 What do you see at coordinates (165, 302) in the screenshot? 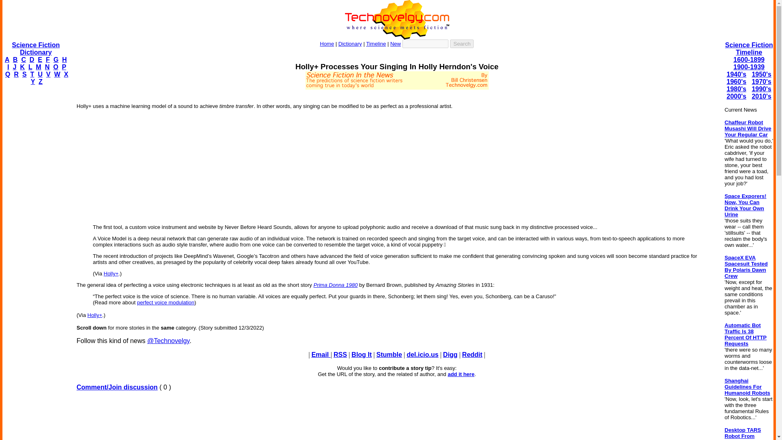
I see `perfect voice modulation` at bounding box center [165, 302].